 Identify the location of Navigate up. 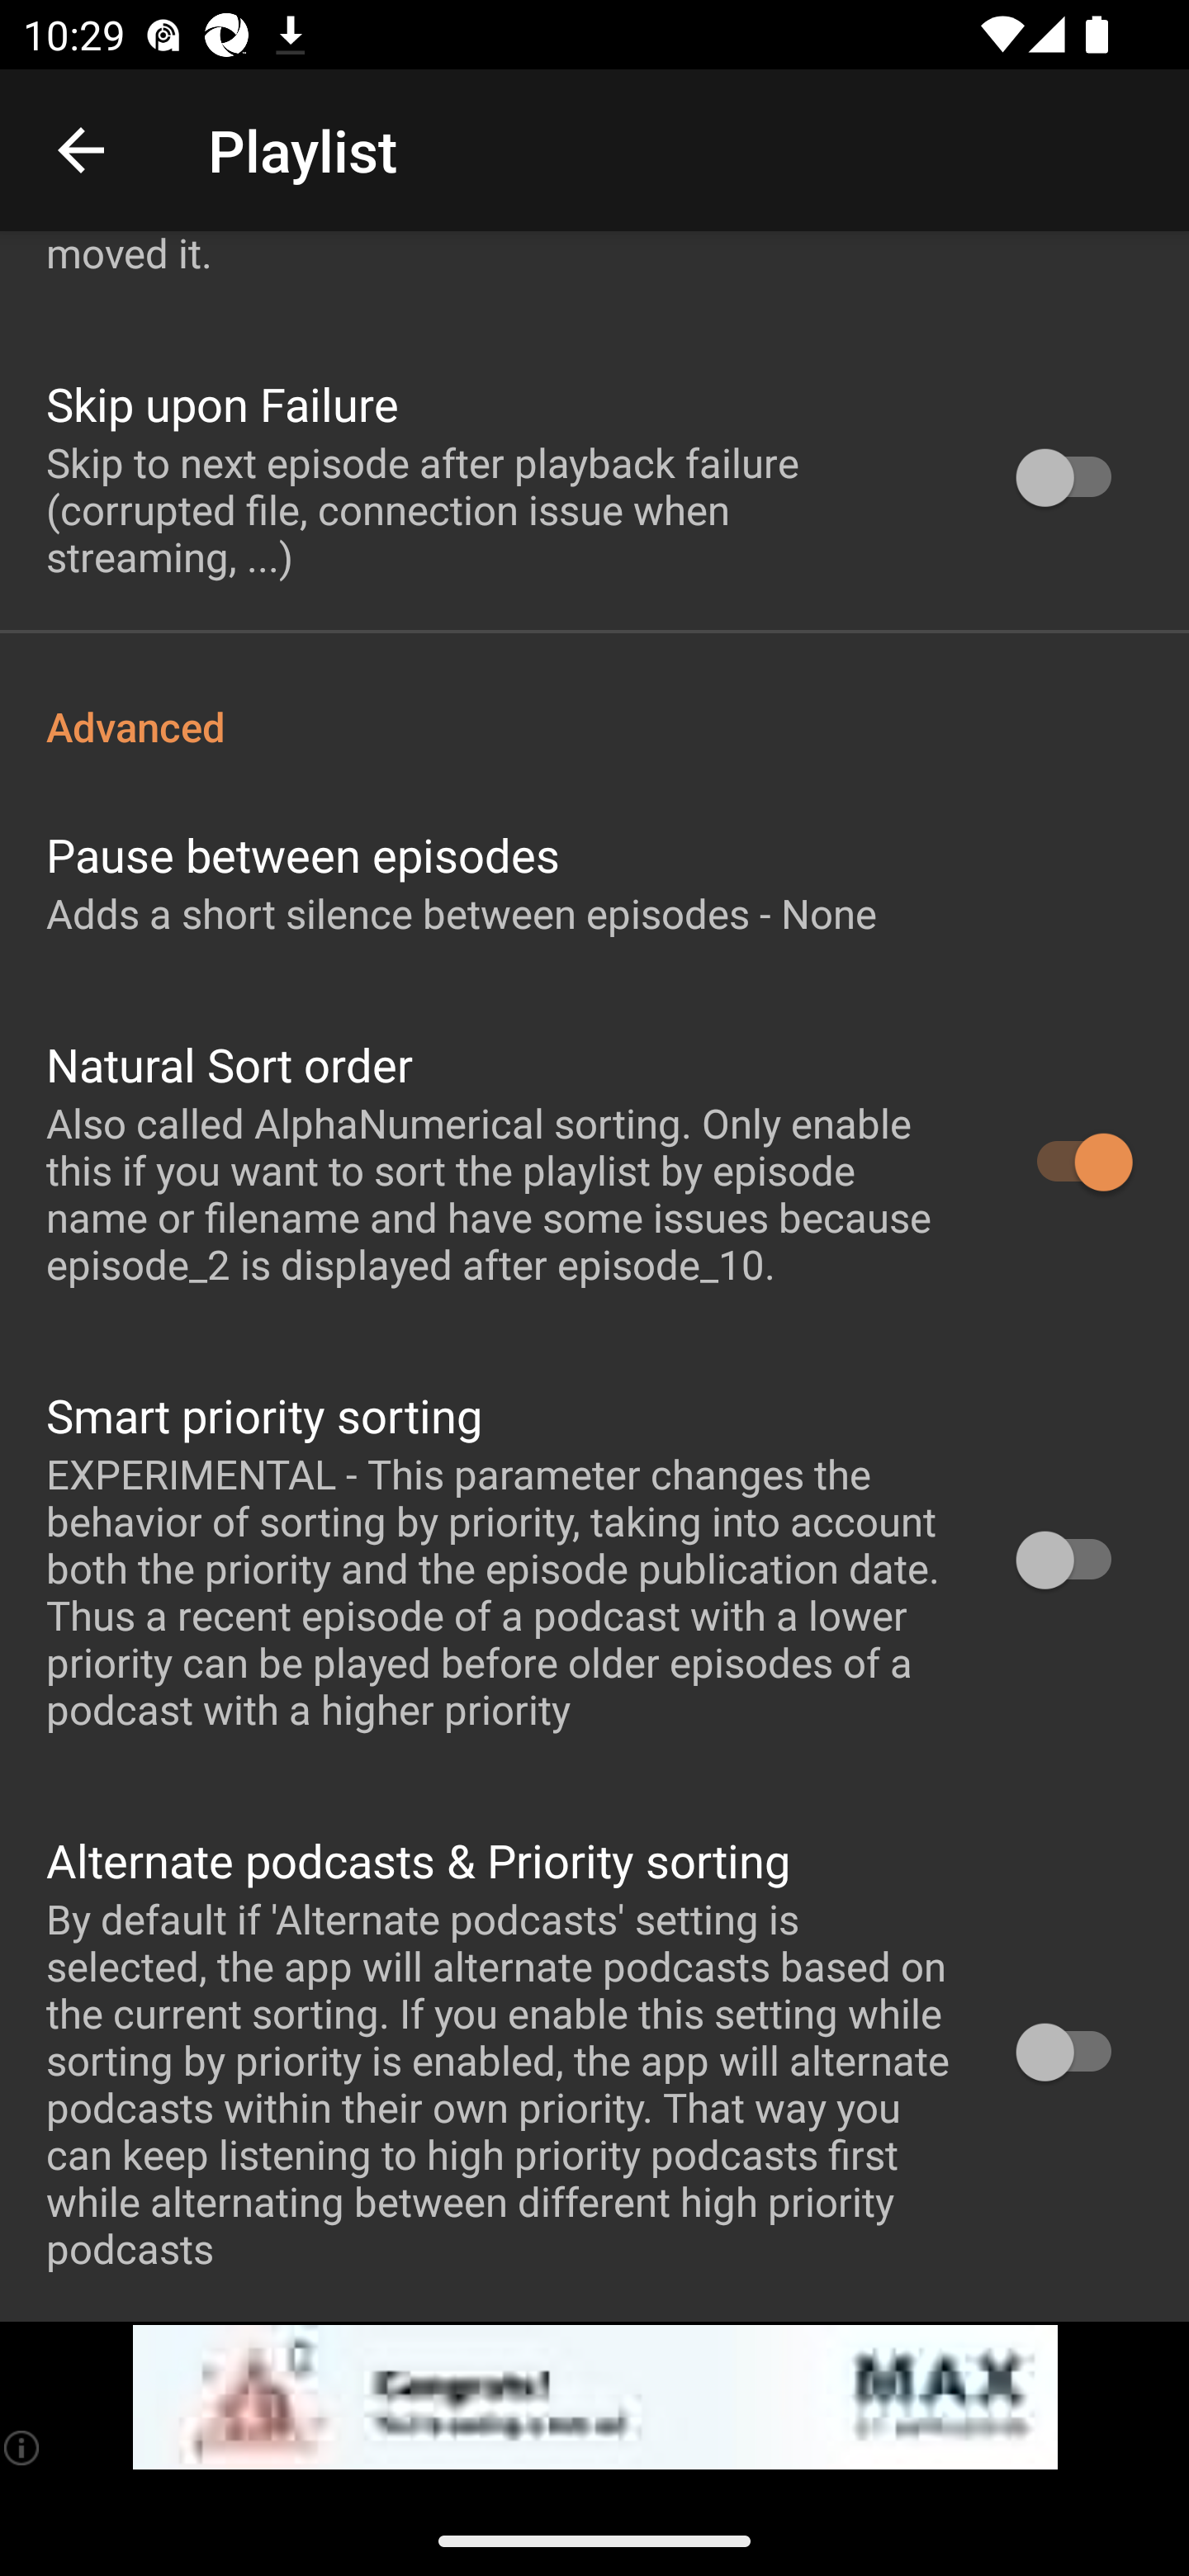
(81, 150).